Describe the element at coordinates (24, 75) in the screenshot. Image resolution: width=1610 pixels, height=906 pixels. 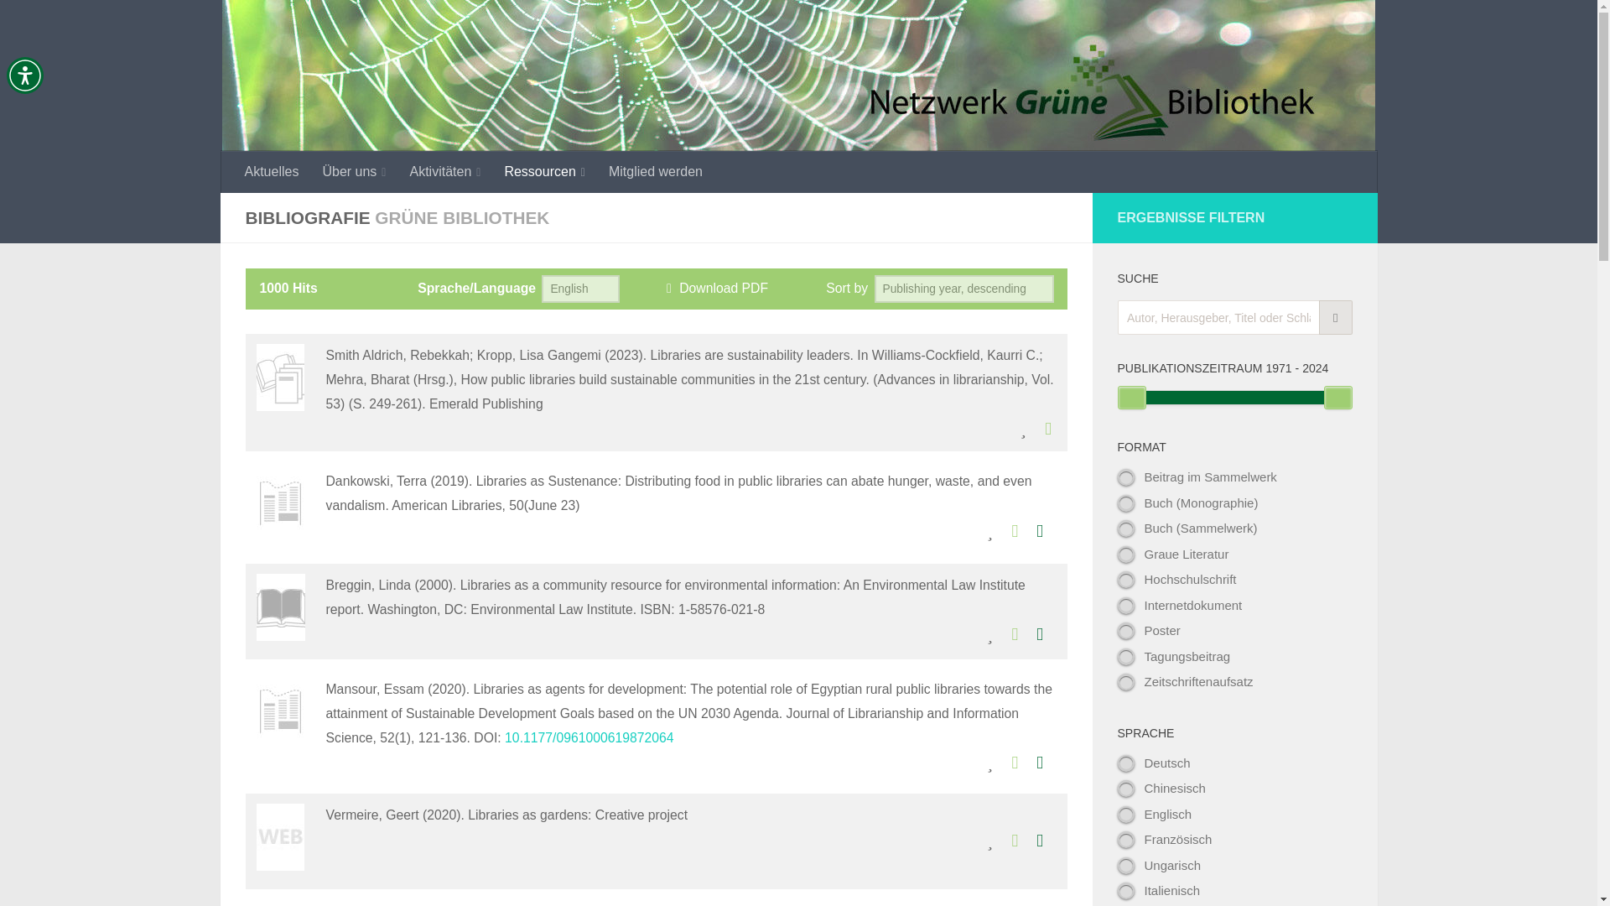
I see `Accessibility Menu` at that location.